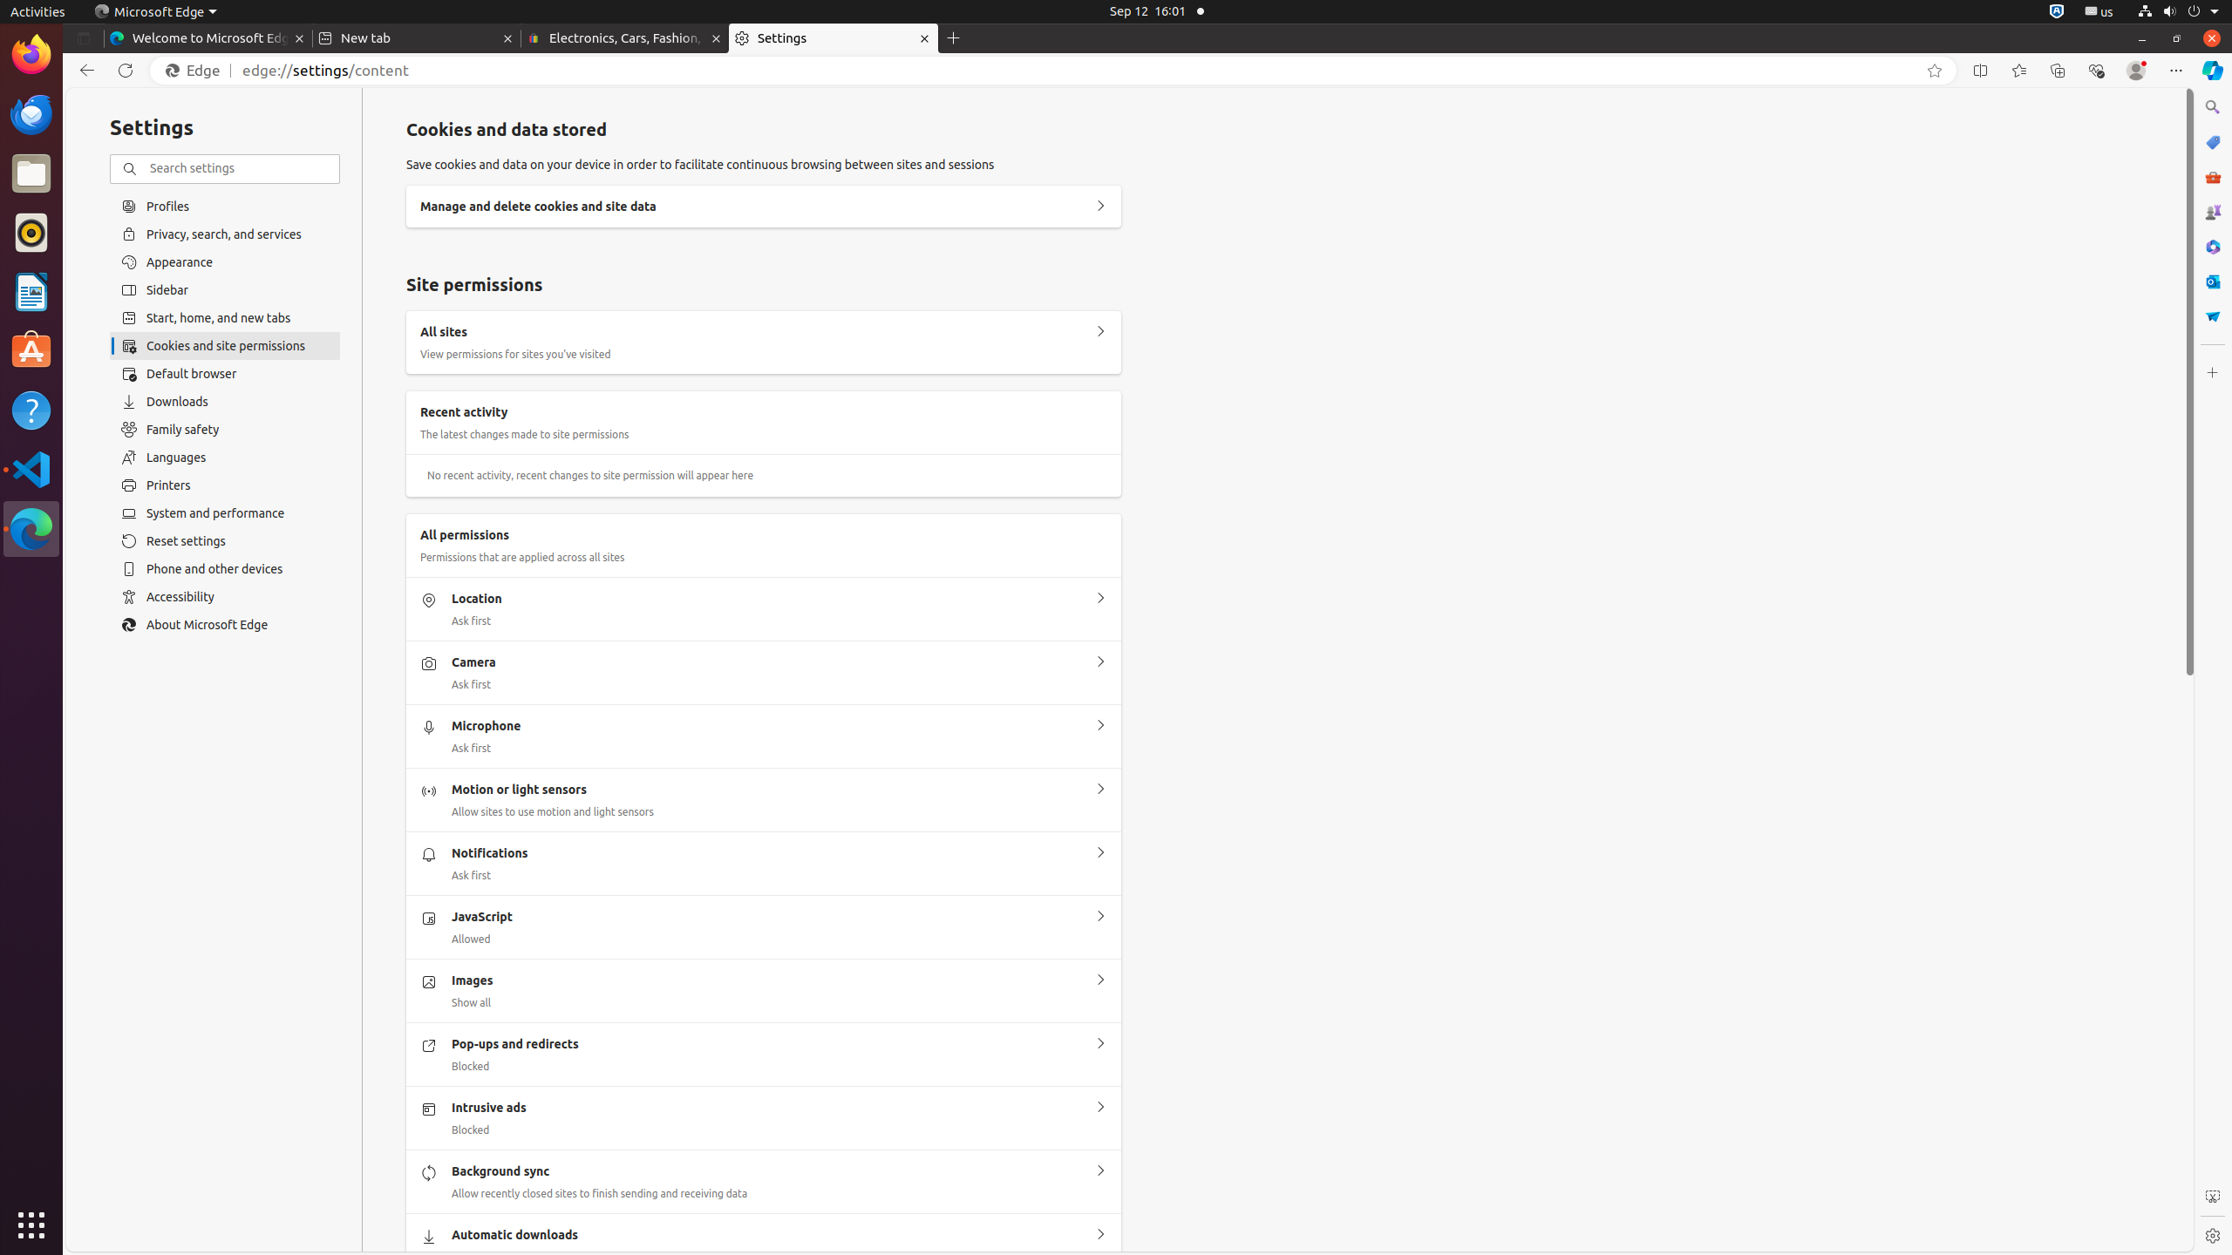  Describe the element at coordinates (1100, 1235) in the screenshot. I see `Automatic downloads` at that location.